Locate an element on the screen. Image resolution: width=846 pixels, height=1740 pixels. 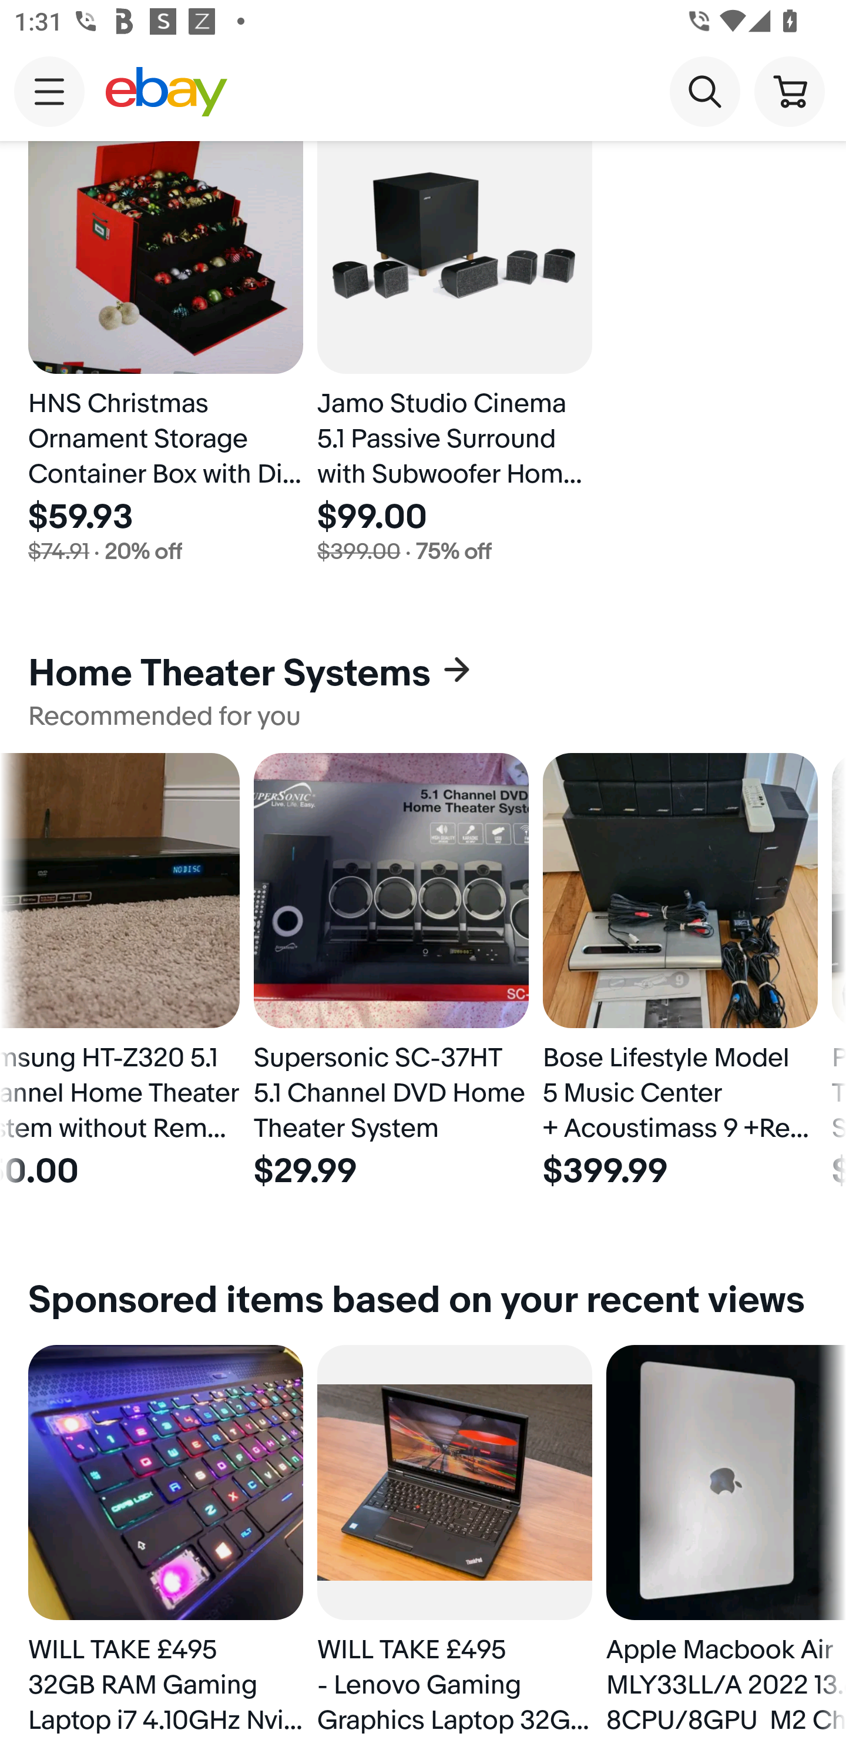
Main navigation, open is located at coordinates (49, 91).